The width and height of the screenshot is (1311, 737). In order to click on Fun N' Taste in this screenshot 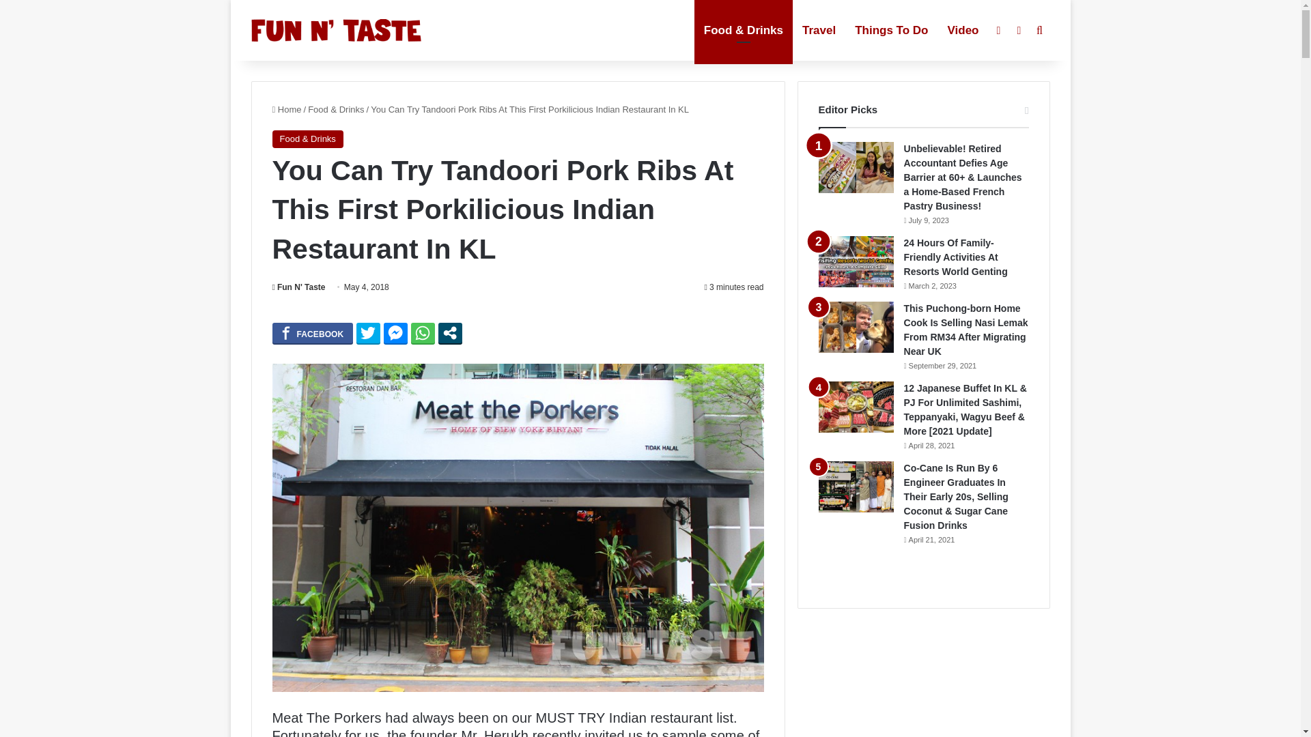, I will do `click(337, 30)`.